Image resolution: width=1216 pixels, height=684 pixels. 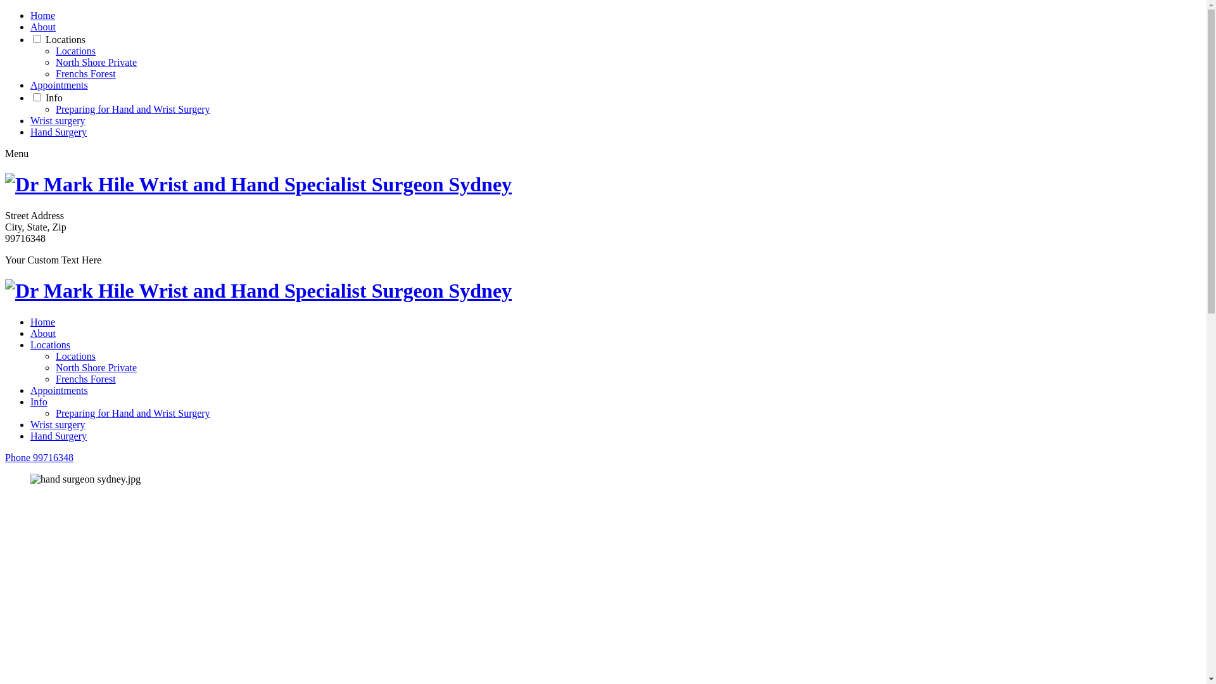 What do you see at coordinates (76, 356) in the screenshot?
I see `Locations` at bounding box center [76, 356].